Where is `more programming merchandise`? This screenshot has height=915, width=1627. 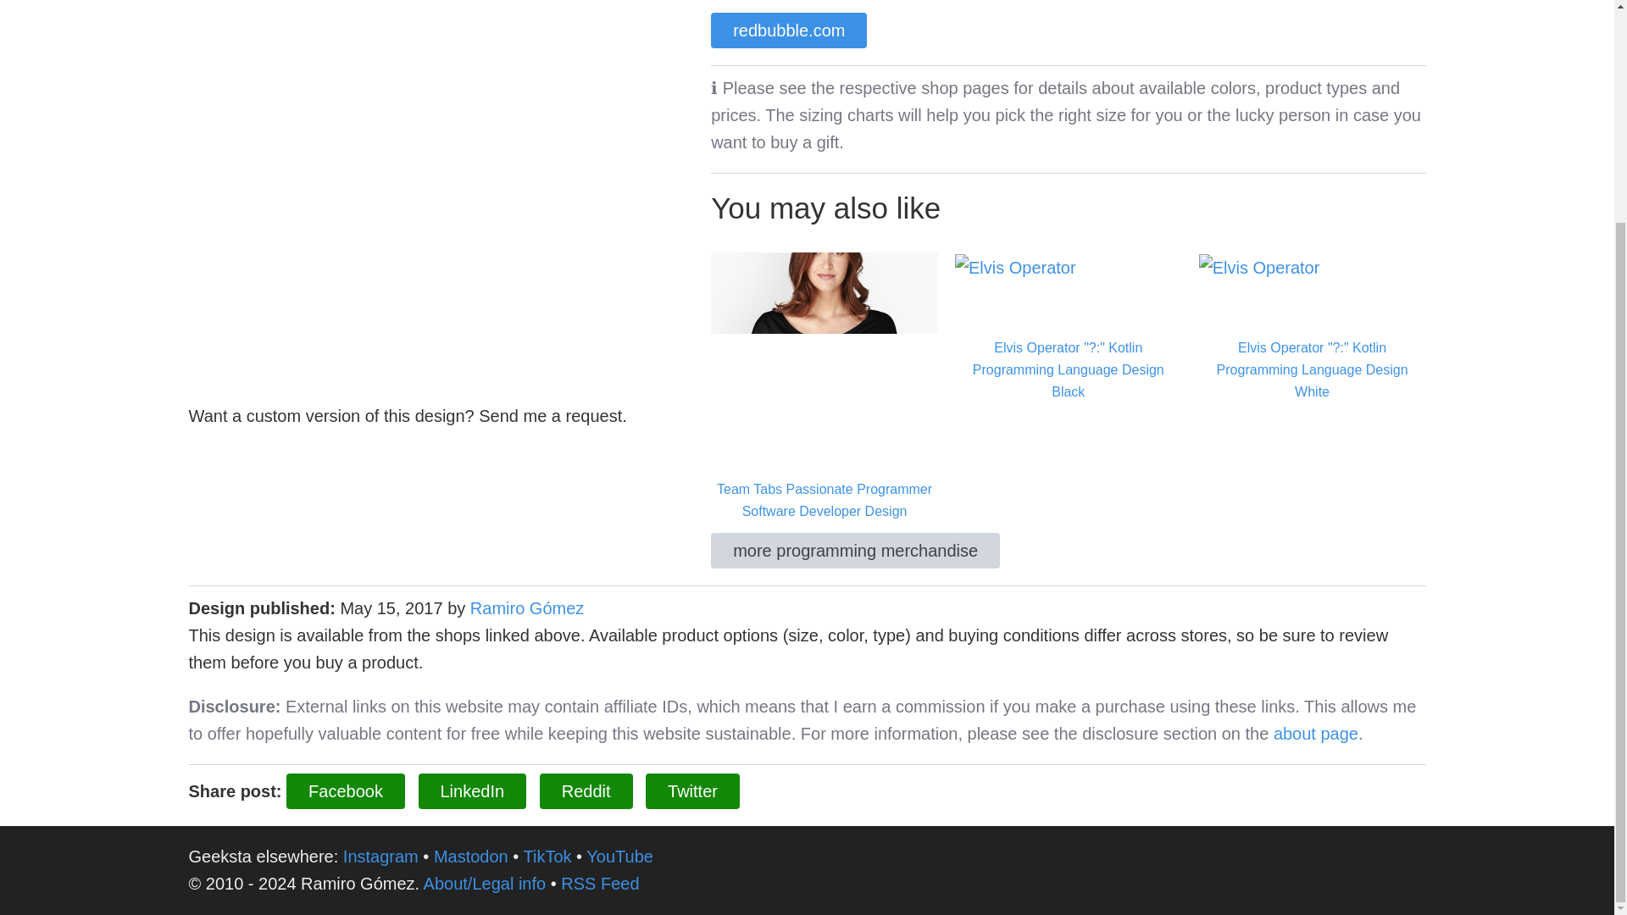
more programming merchandise is located at coordinates (856, 550).